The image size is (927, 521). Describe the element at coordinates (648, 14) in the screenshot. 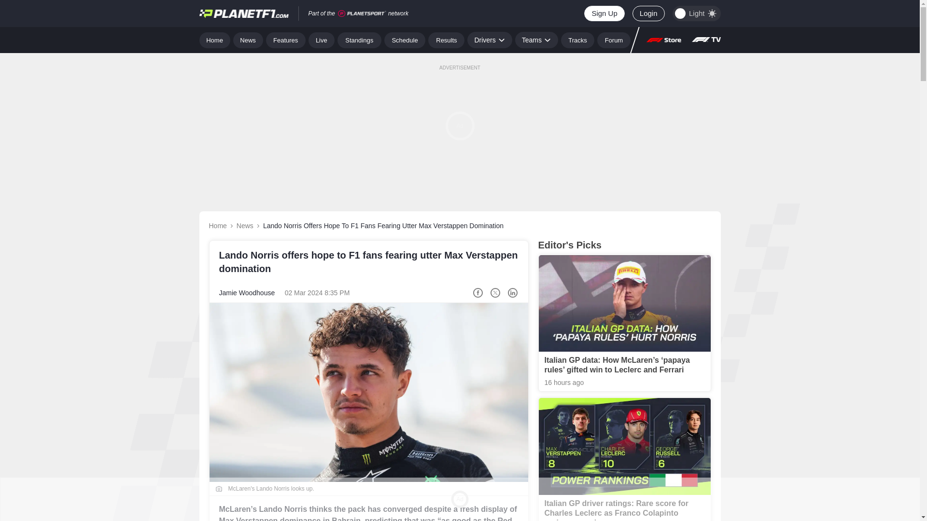

I see `Login` at that location.